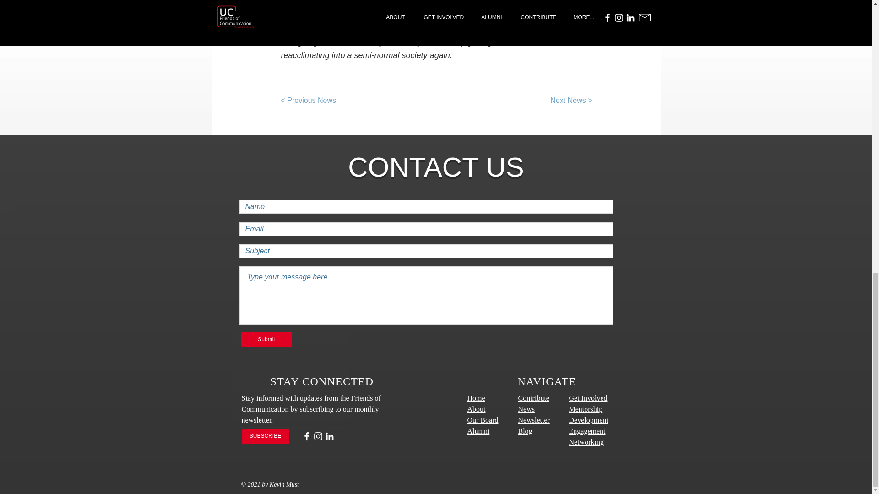 The width and height of the screenshot is (879, 494). I want to click on SUBSCRIBE, so click(266, 436).